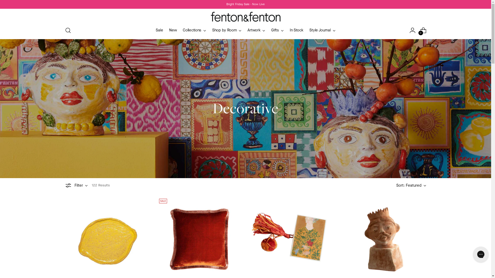 The image size is (495, 278). I want to click on Shop by Room, so click(227, 30).